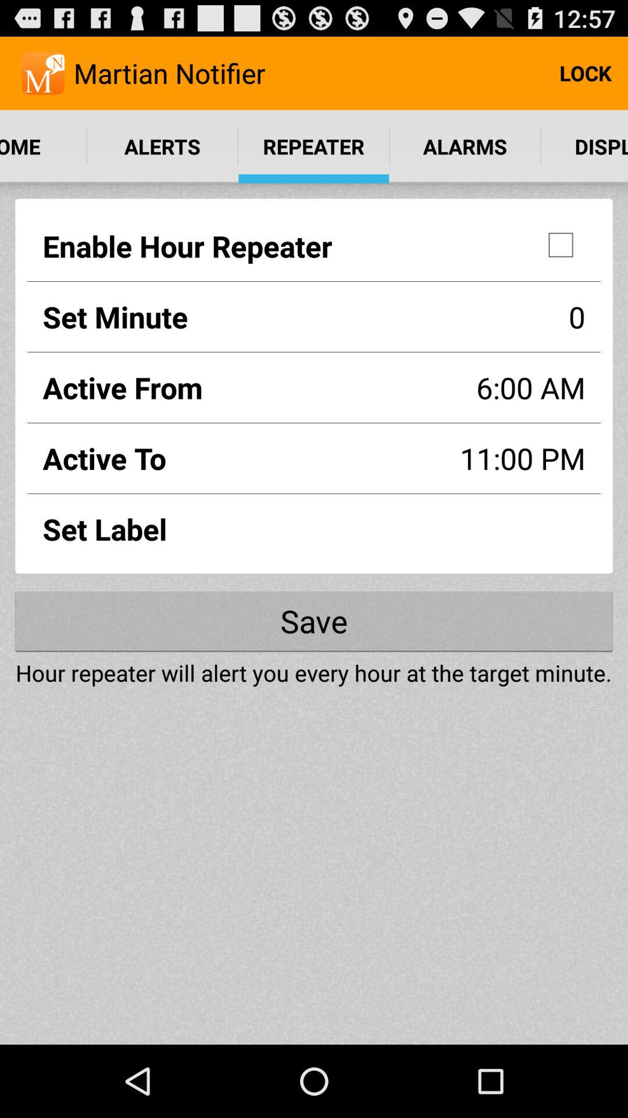  I want to click on jump to the save icon, so click(314, 621).